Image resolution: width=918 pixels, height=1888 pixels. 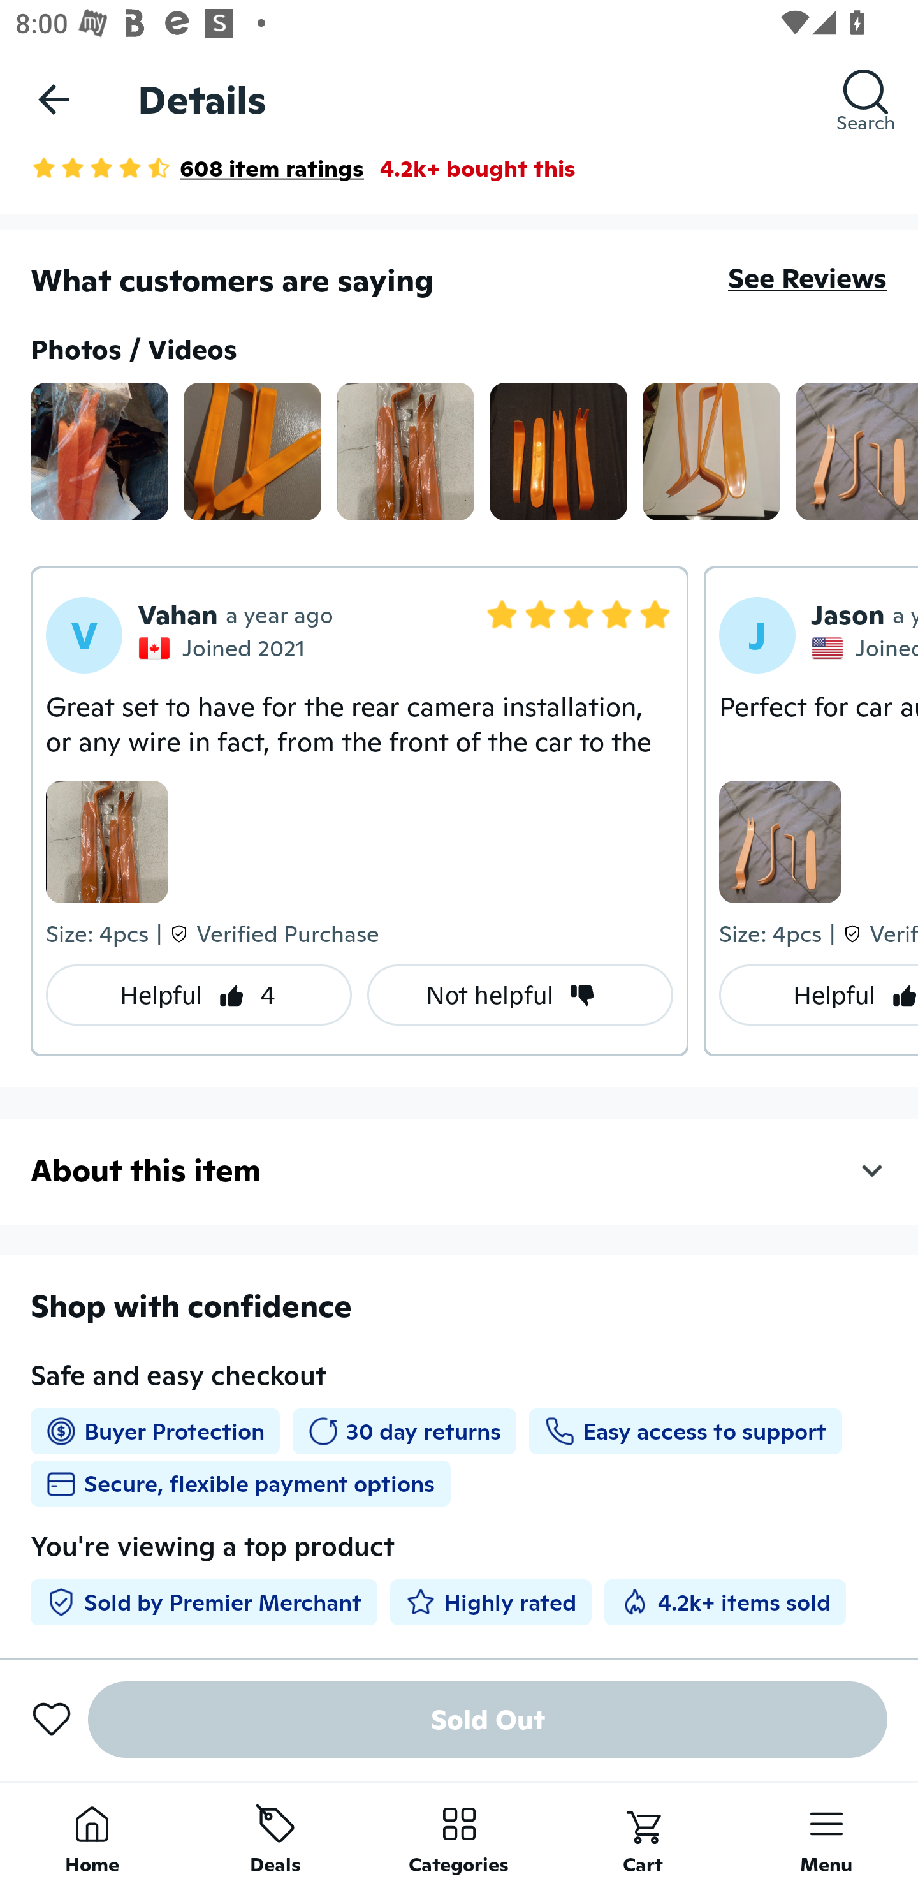 I want to click on Home, so click(x=92, y=1834).